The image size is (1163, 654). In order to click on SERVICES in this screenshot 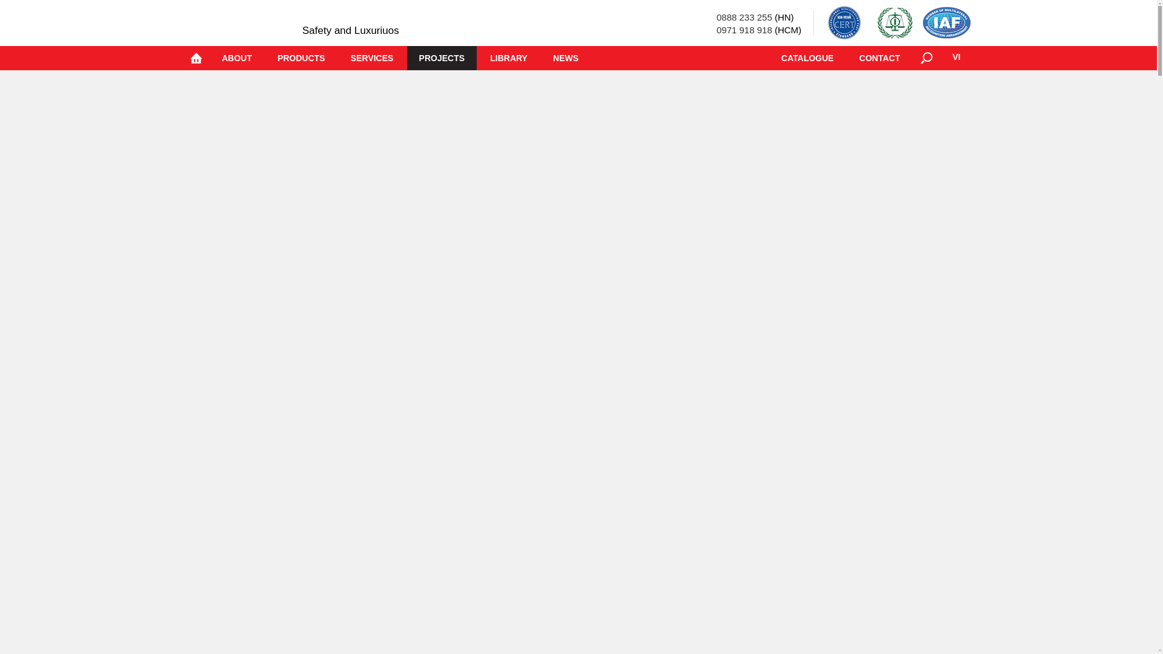, I will do `click(372, 58)`.